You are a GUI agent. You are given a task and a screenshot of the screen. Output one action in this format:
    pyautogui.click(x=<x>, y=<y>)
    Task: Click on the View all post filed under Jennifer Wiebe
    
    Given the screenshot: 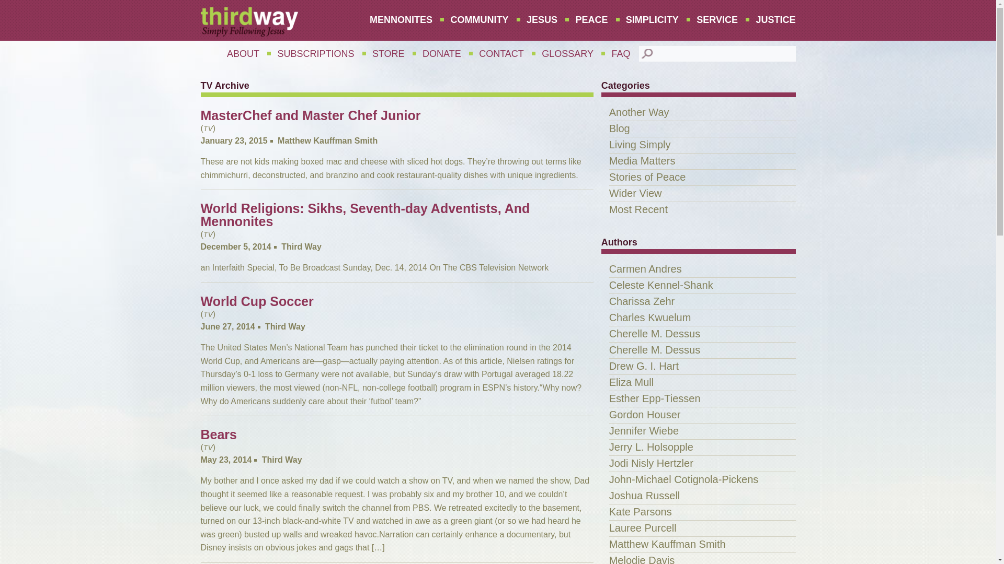 What is the action you would take?
    pyautogui.click(x=644, y=430)
    